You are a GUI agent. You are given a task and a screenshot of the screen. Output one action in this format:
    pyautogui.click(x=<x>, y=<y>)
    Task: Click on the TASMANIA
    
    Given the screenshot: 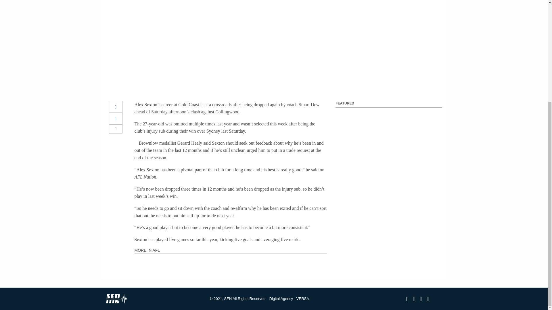 What is the action you would take?
    pyautogui.click(x=274, y=273)
    